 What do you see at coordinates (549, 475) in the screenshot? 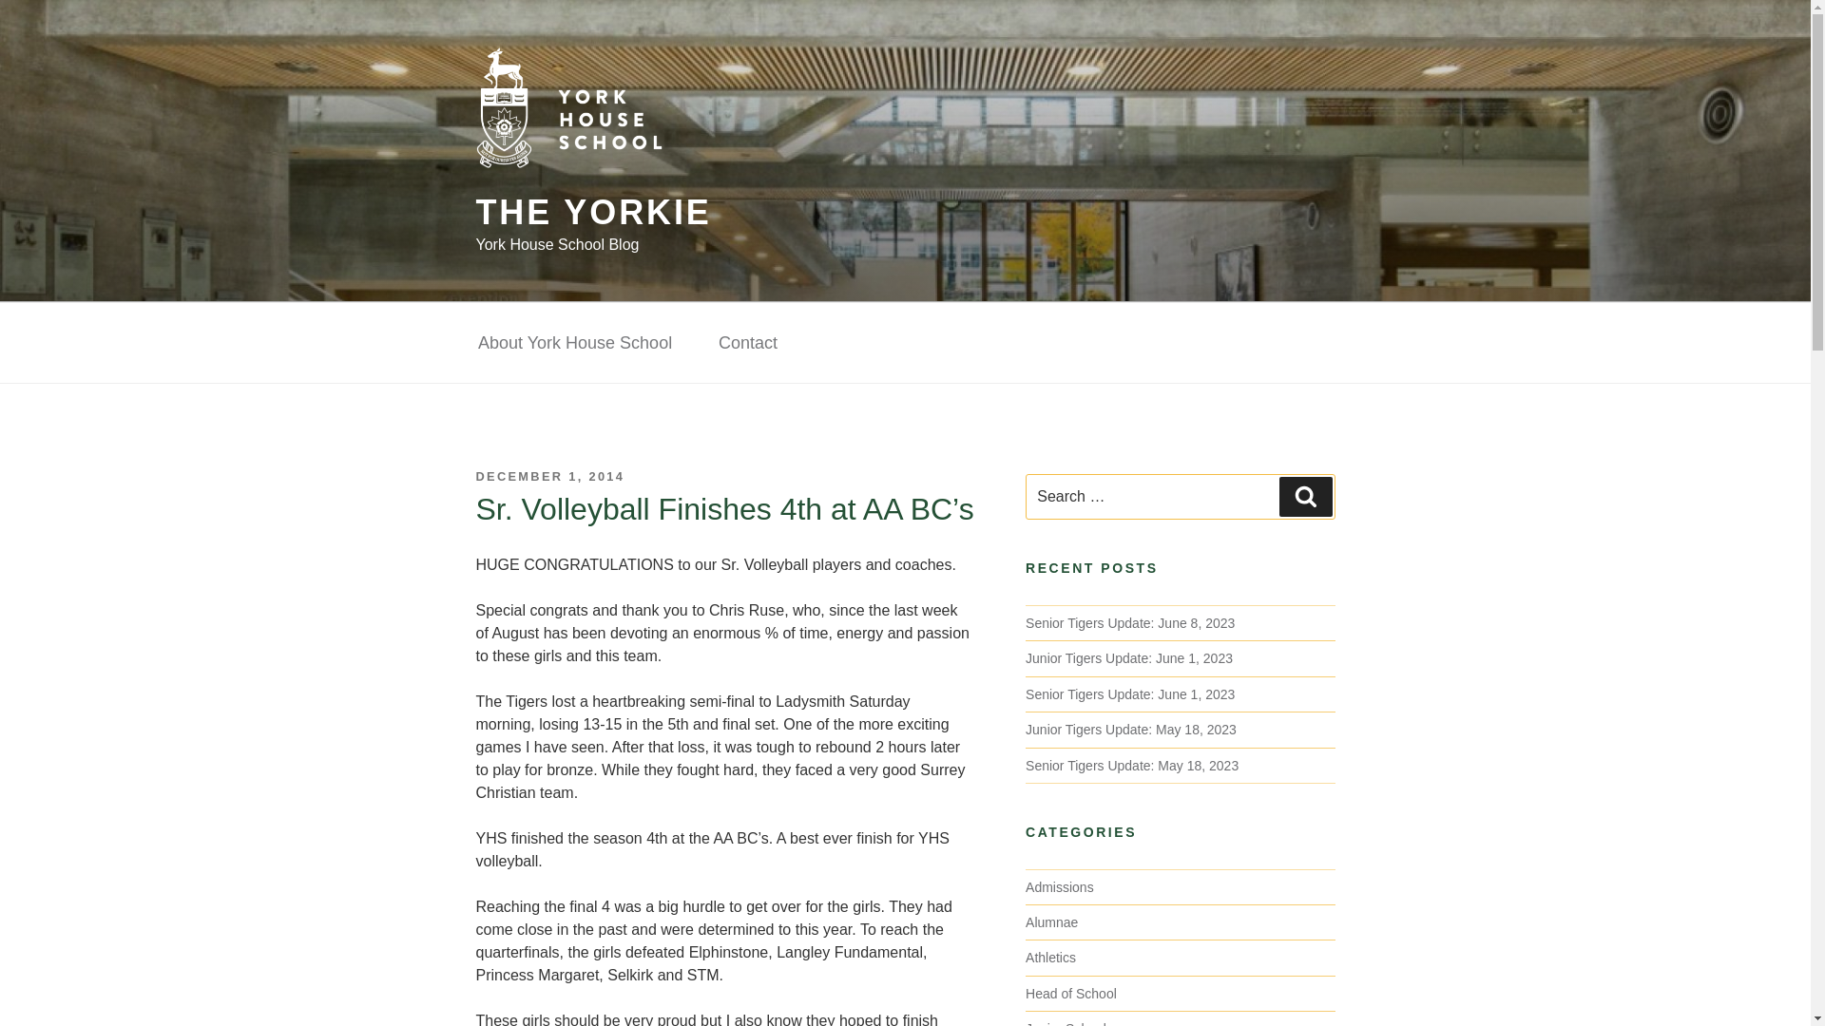
I see `DECEMBER 1, 2014` at bounding box center [549, 475].